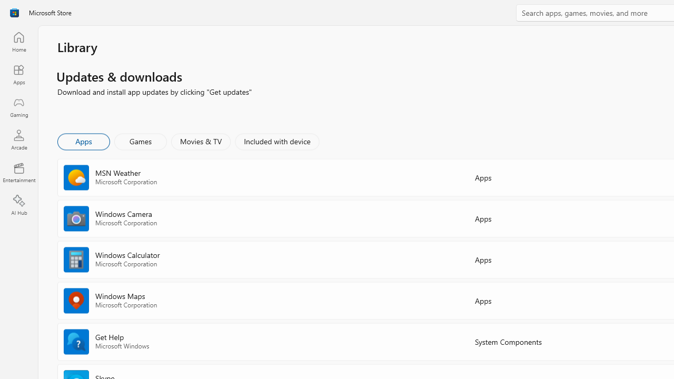 The image size is (674, 379). I want to click on Games, so click(141, 141).